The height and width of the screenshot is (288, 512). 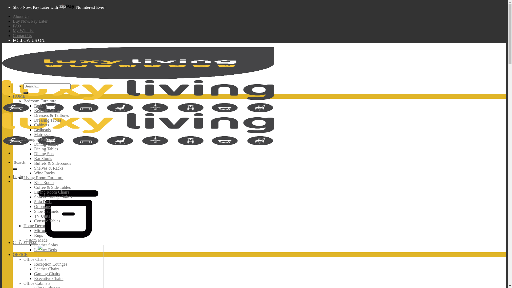 What do you see at coordinates (53, 197) in the screenshot?
I see `Sofa & Lounge Suites` at bounding box center [53, 197].